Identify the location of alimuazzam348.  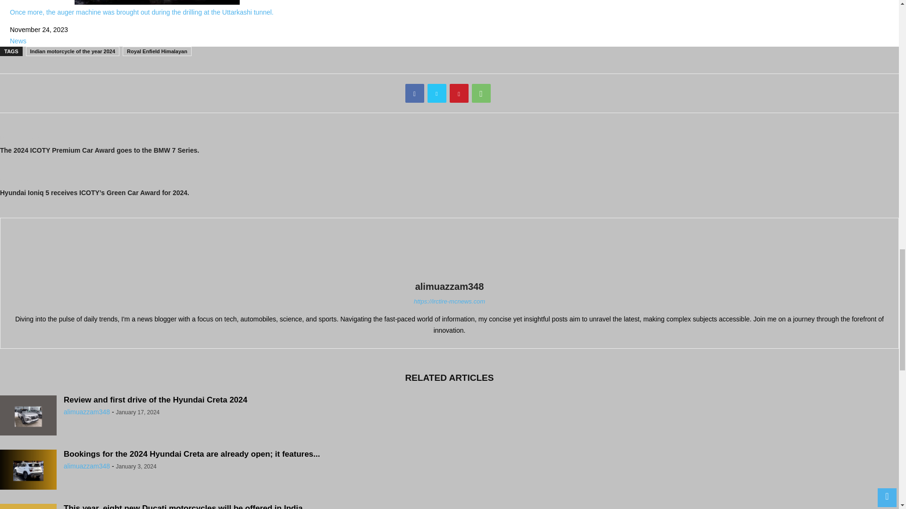
(86, 412).